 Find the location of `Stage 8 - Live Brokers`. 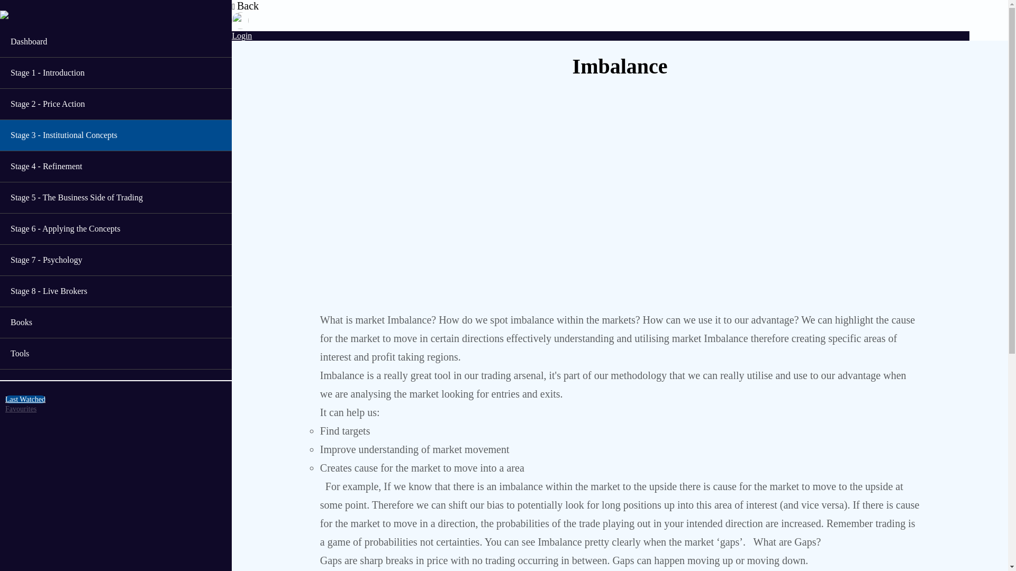

Stage 8 - Live Brokers is located at coordinates (115, 291).